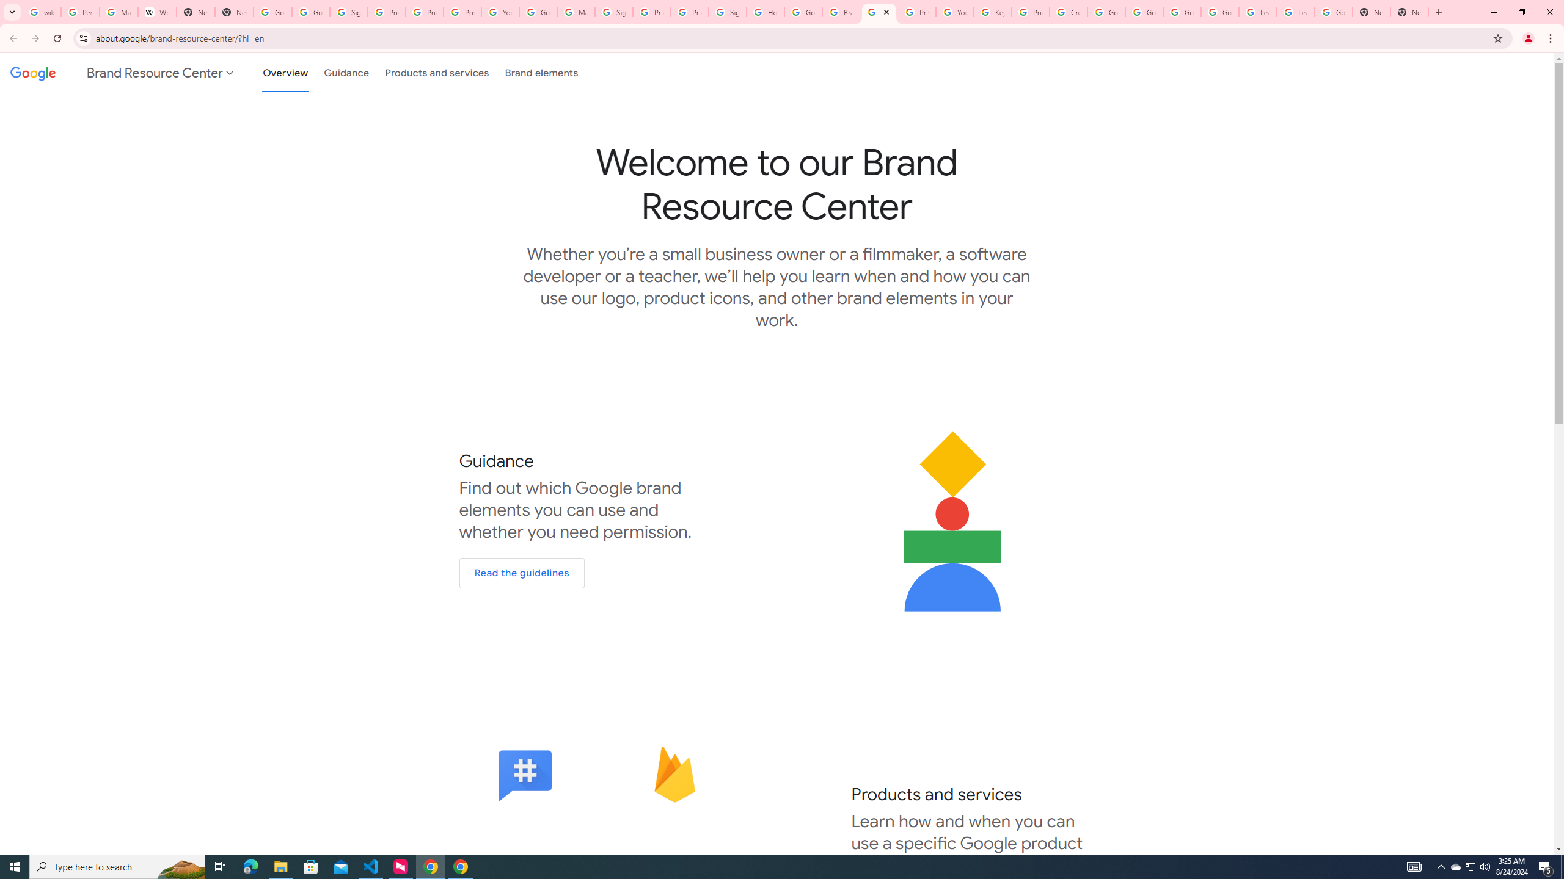 The height and width of the screenshot is (879, 1564). What do you see at coordinates (81, 12) in the screenshot?
I see `Personalization & Google Search results - Google Search Help` at bounding box center [81, 12].